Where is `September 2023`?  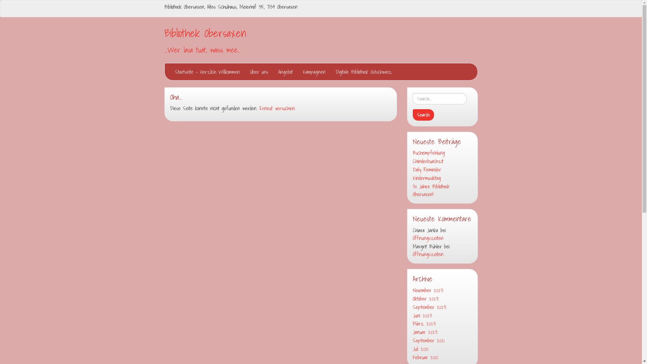 September 2023 is located at coordinates (442, 307).